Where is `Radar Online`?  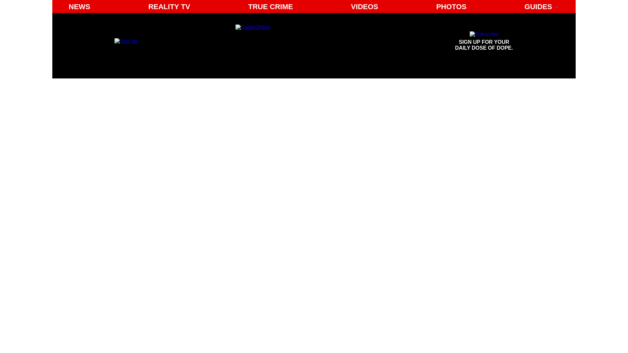 Radar Online is located at coordinates (296, 41).